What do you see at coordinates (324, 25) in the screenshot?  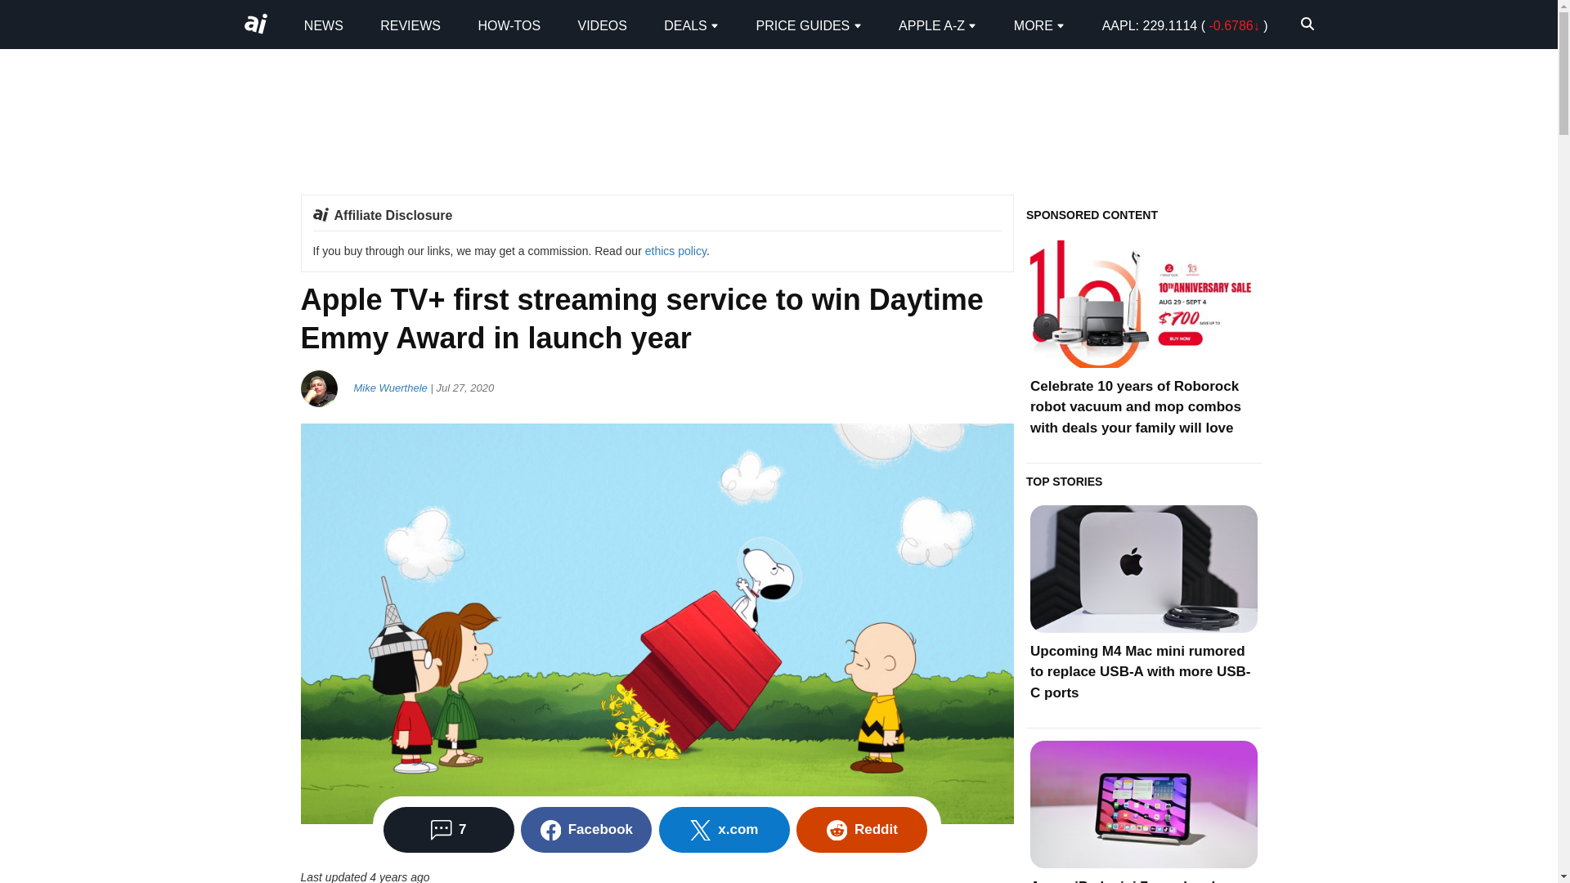 I see `News` at bounding box center [324, 25].